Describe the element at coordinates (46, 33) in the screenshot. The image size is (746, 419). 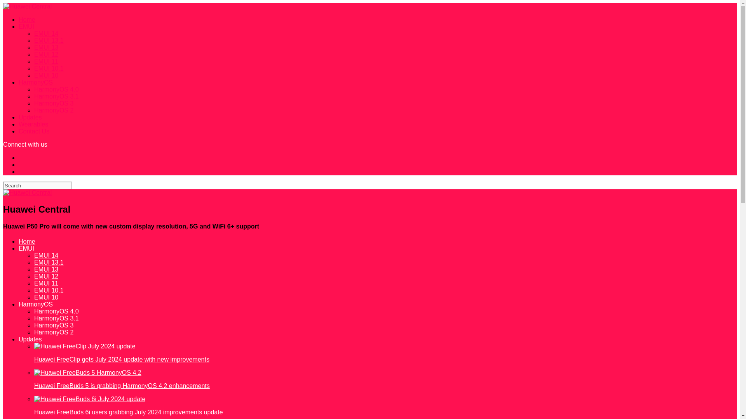
I see `EMUI 14` at that location.